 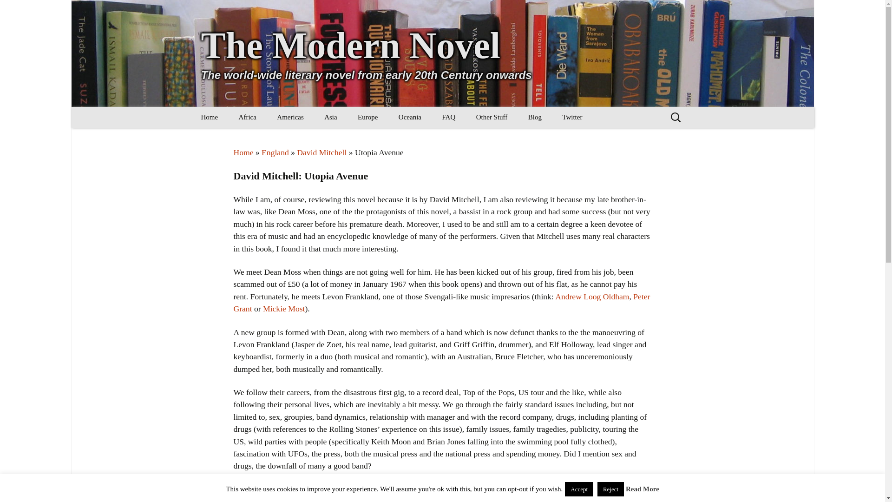 I want to click on Americas, so click(x=290, y=117).